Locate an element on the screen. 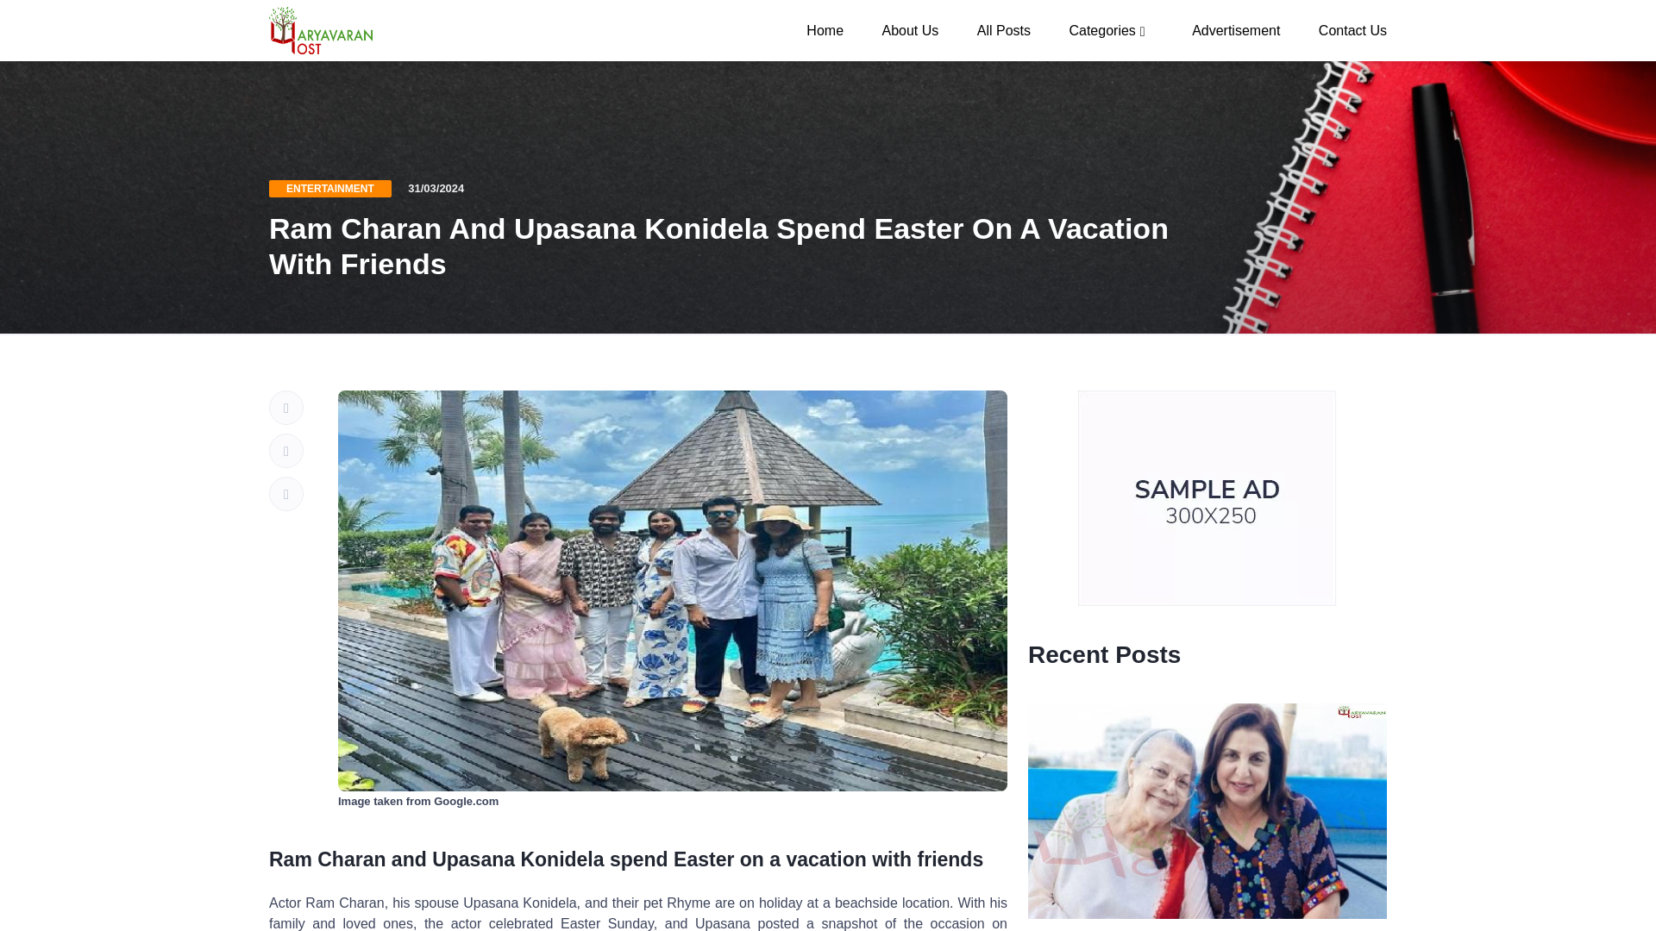 This screenshot has height=931, width=1656. Home is located at coordinates (825, 29).